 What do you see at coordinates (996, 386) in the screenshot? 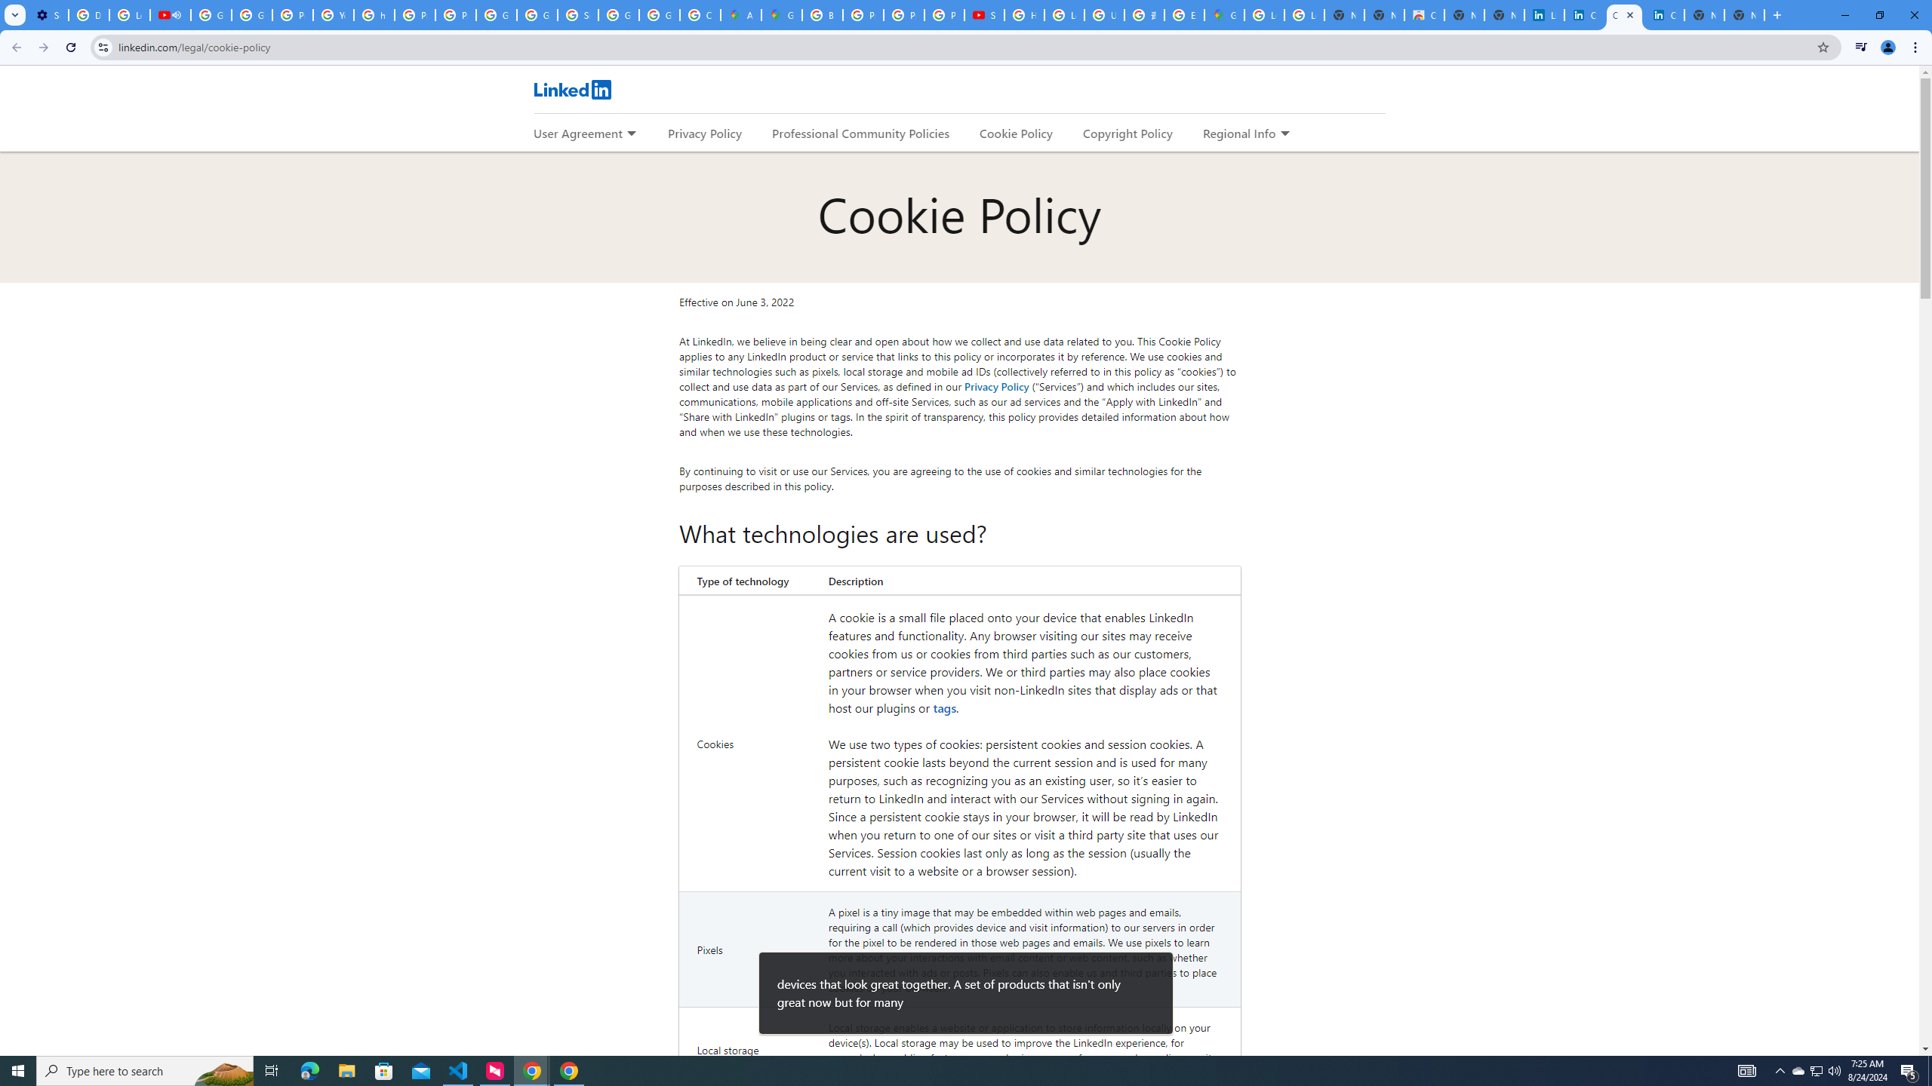
I see `Privacy Policy` at bounding box center [996, 386].